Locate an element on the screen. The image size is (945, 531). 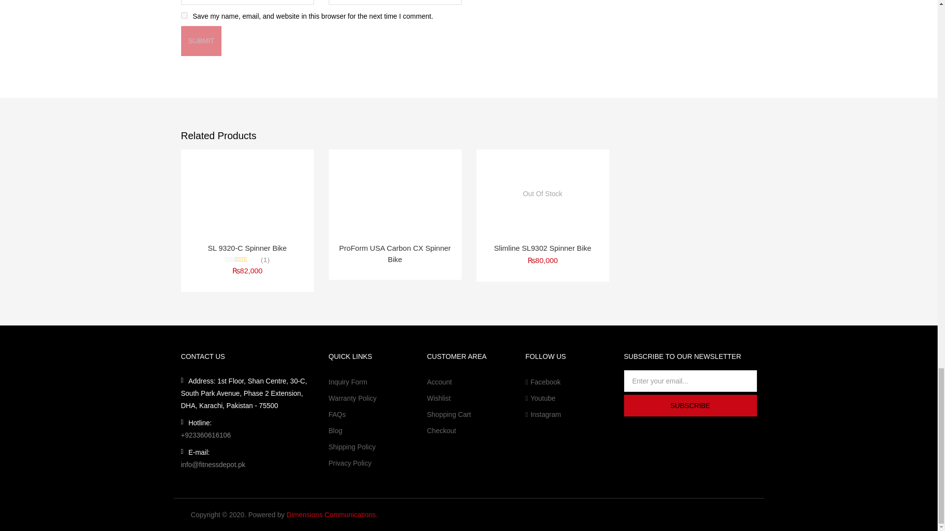
subscribe is located at coordinates (690, 405).